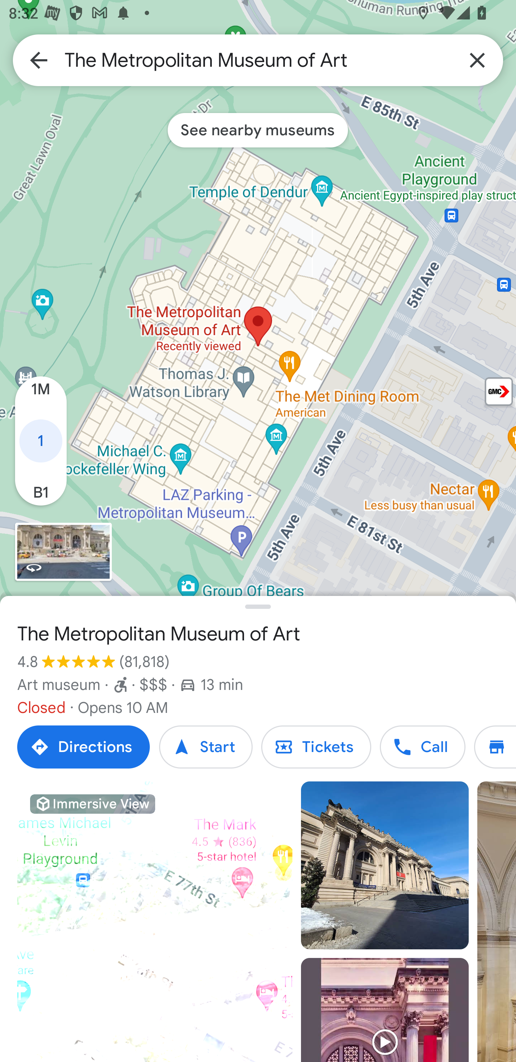  I want to click on Level 1 1, so click(40, 441).